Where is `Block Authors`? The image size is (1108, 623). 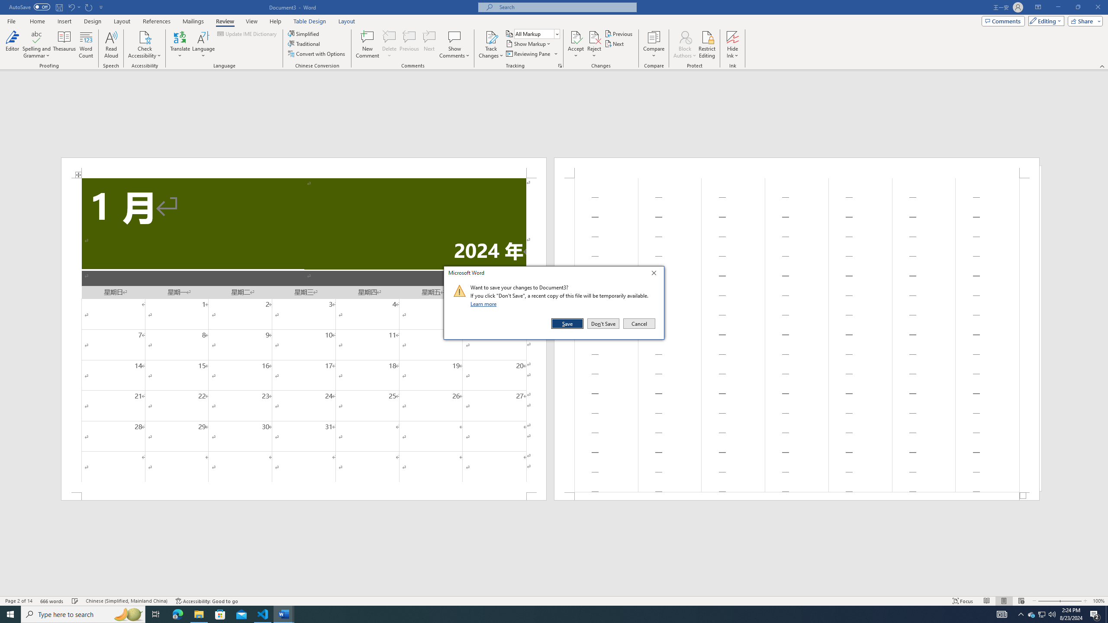 Block Authors is located at coordinates (685, 37).